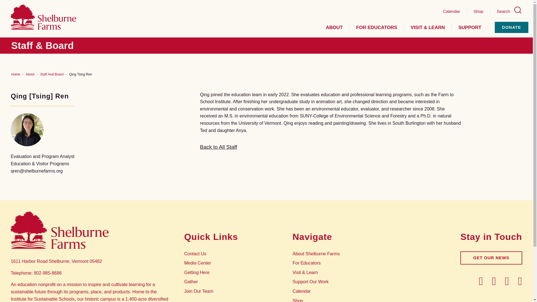 Image resolution: width=537 pixels, height=302 pixels. I want to click on Search, so click(509, 11).